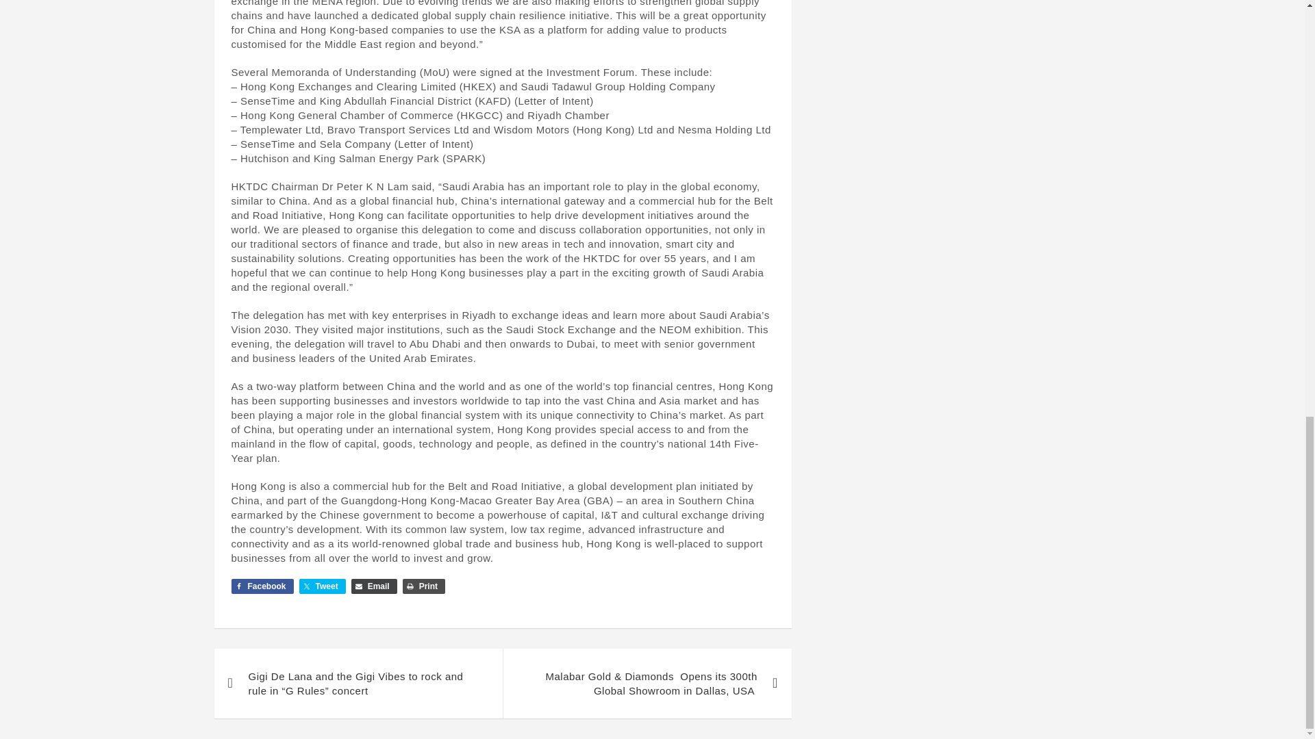 The image size is (1315, 739). What do you see at coordinates (374, 586) in the screenshot?
I see `Email` at bounding box center [374, 586].